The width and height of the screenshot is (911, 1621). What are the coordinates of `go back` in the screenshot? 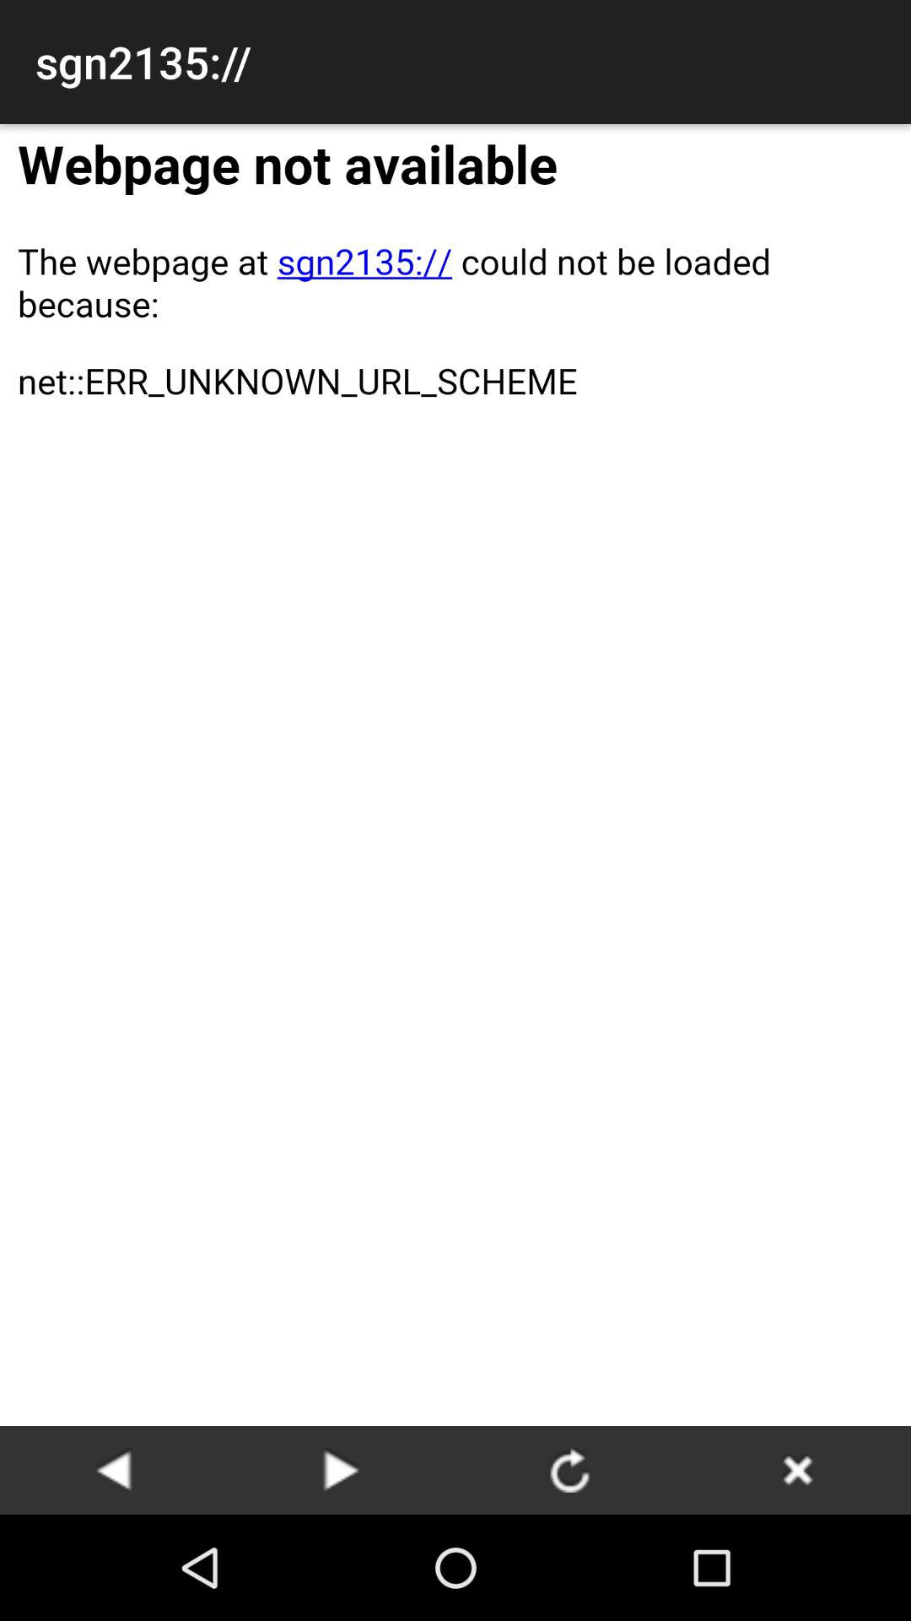 It's located at (114, 1469).